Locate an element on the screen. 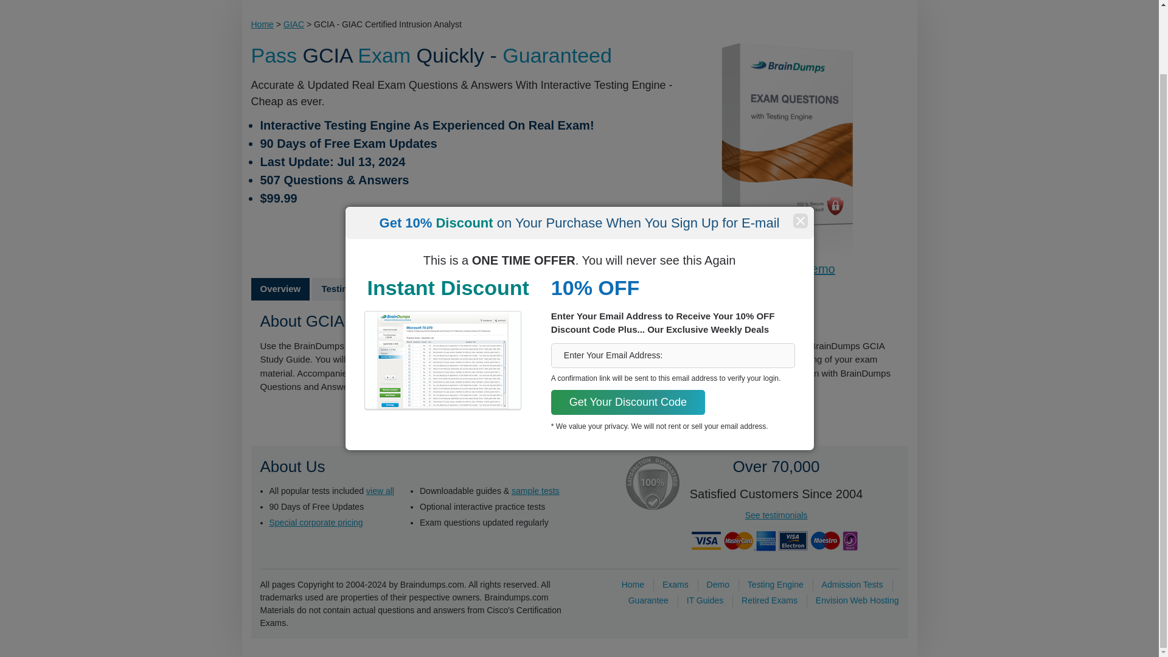 This screenshot has width=1168, height=657. Proceed to Checkout is located at coordinates (466, 229).